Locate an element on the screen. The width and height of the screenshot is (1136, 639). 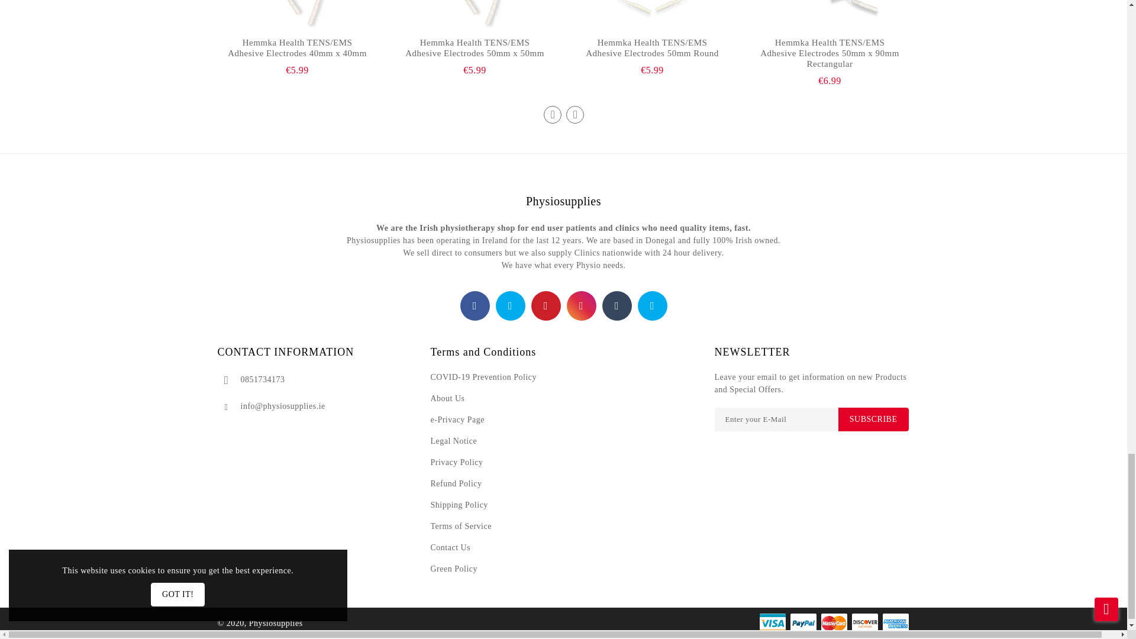
Physiosupplies on Facebook is located at coordinates (475, 306).